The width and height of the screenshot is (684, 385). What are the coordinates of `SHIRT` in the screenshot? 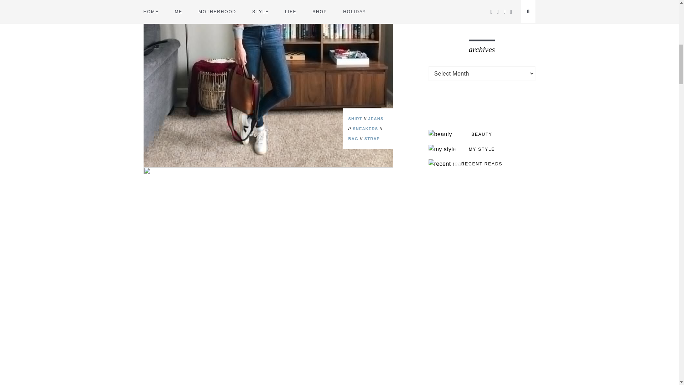 It's located at (355, 119).